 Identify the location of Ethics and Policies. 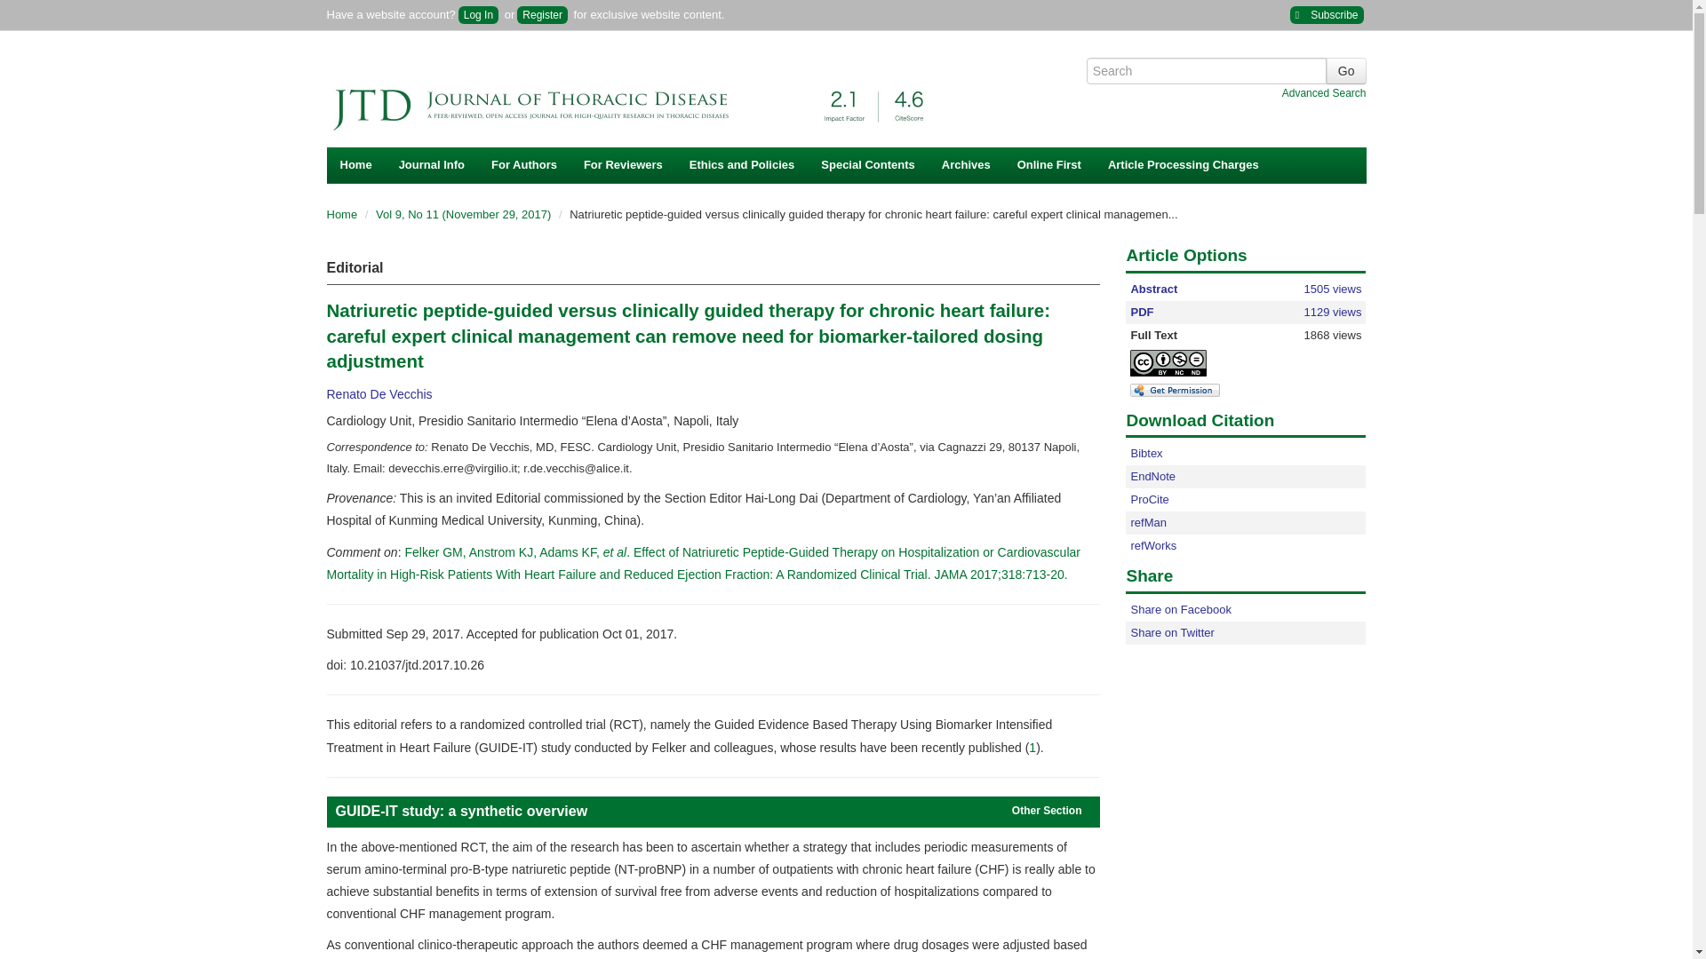
(742, 165).